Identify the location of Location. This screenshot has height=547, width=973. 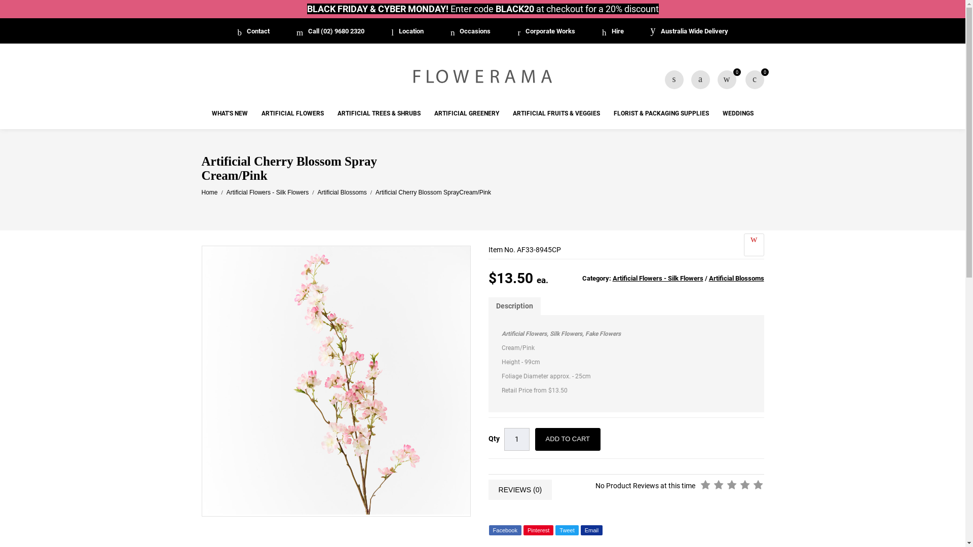
(407, 31).